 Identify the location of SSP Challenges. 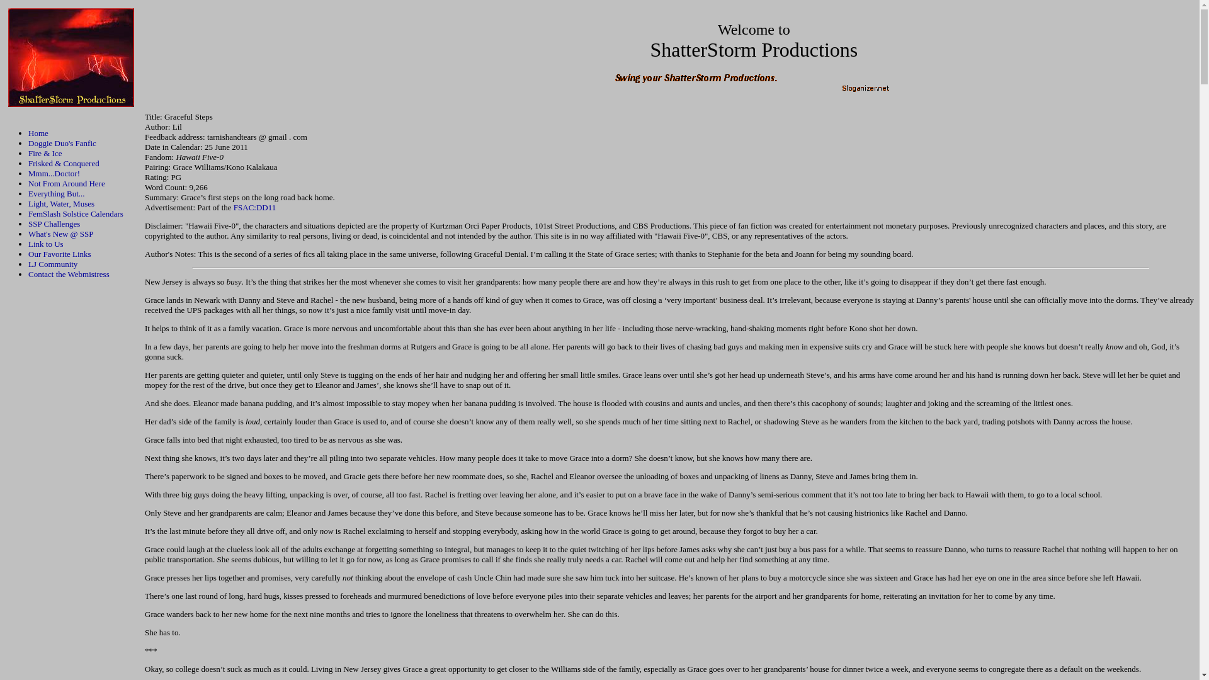
(54, 223).